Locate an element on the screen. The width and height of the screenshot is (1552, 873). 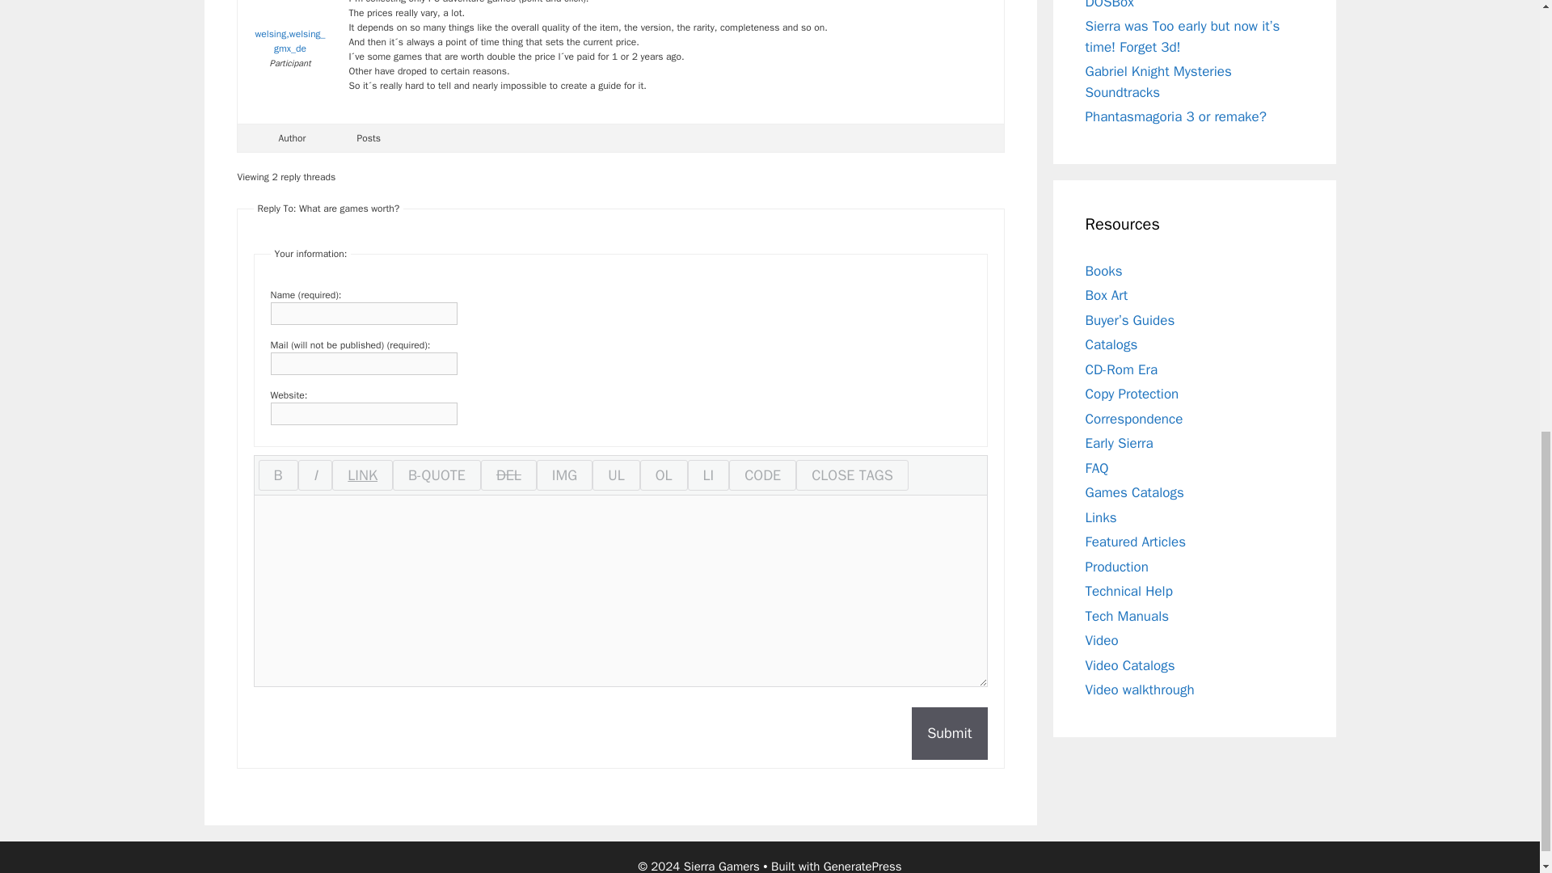
ul is located at coordinates (616, 475).